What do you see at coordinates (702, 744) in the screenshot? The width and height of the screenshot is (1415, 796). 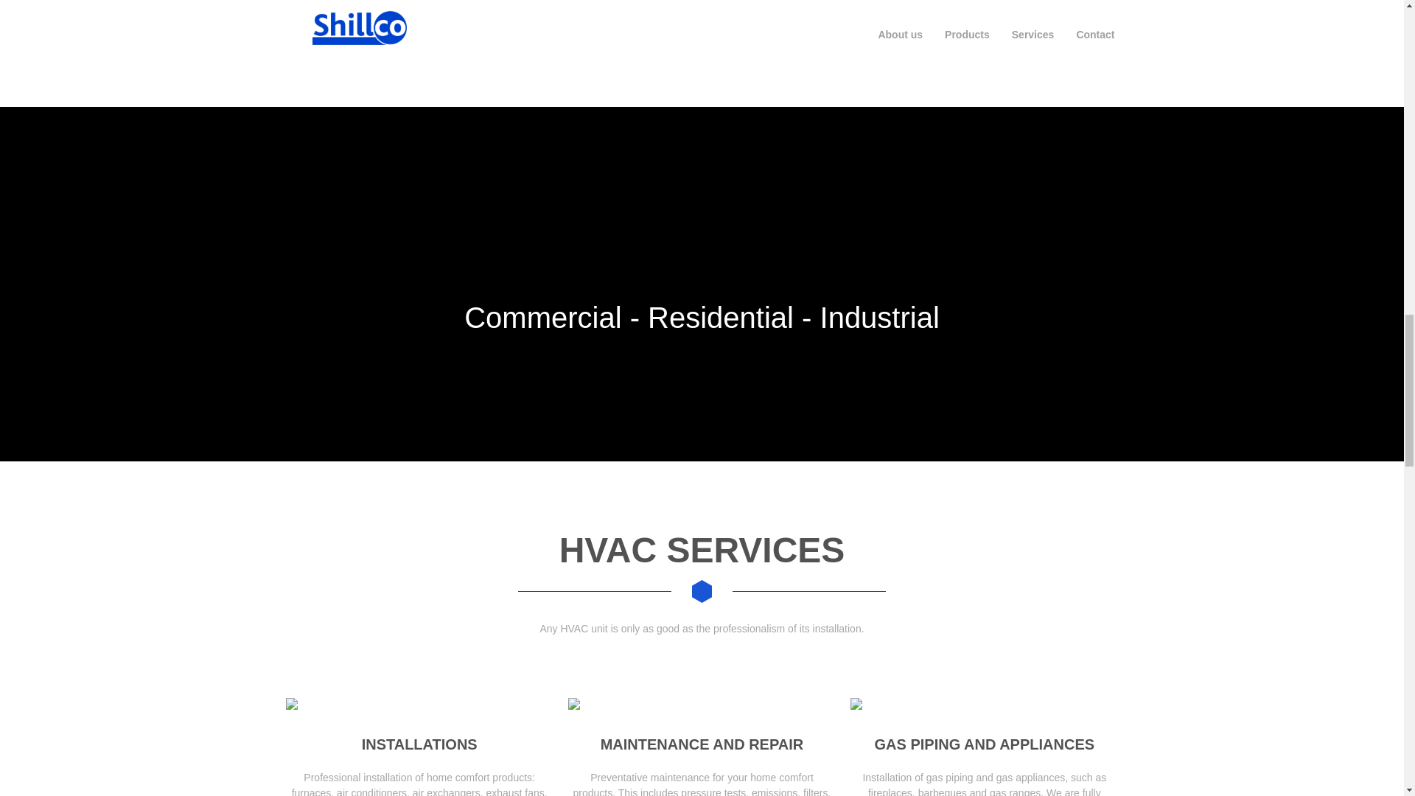 I see `MAINTENANCE AND REPAIR` at bounding box center [702, 744].